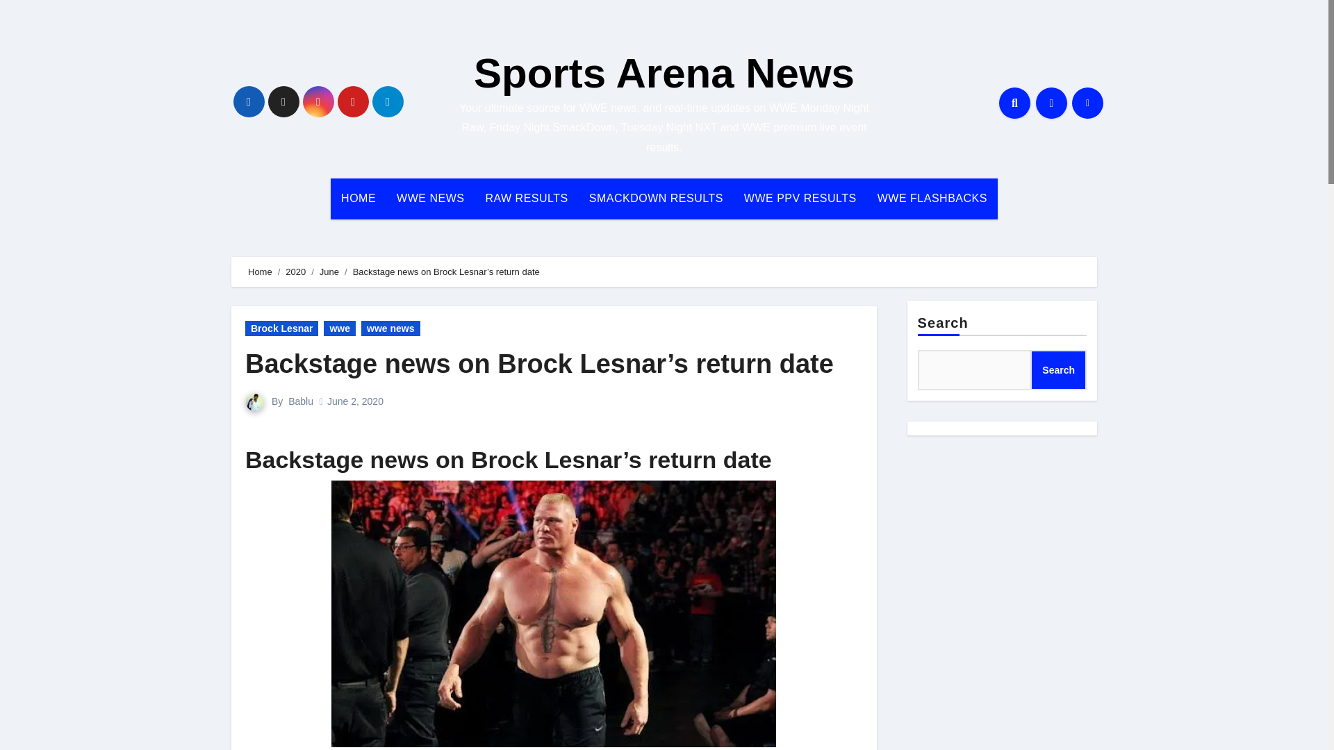 This screenshot has height=750, width=1334. Describe the element at coordinates (800, 199) in the screenshot. I see `WWE PPV RESULTS` at that location.